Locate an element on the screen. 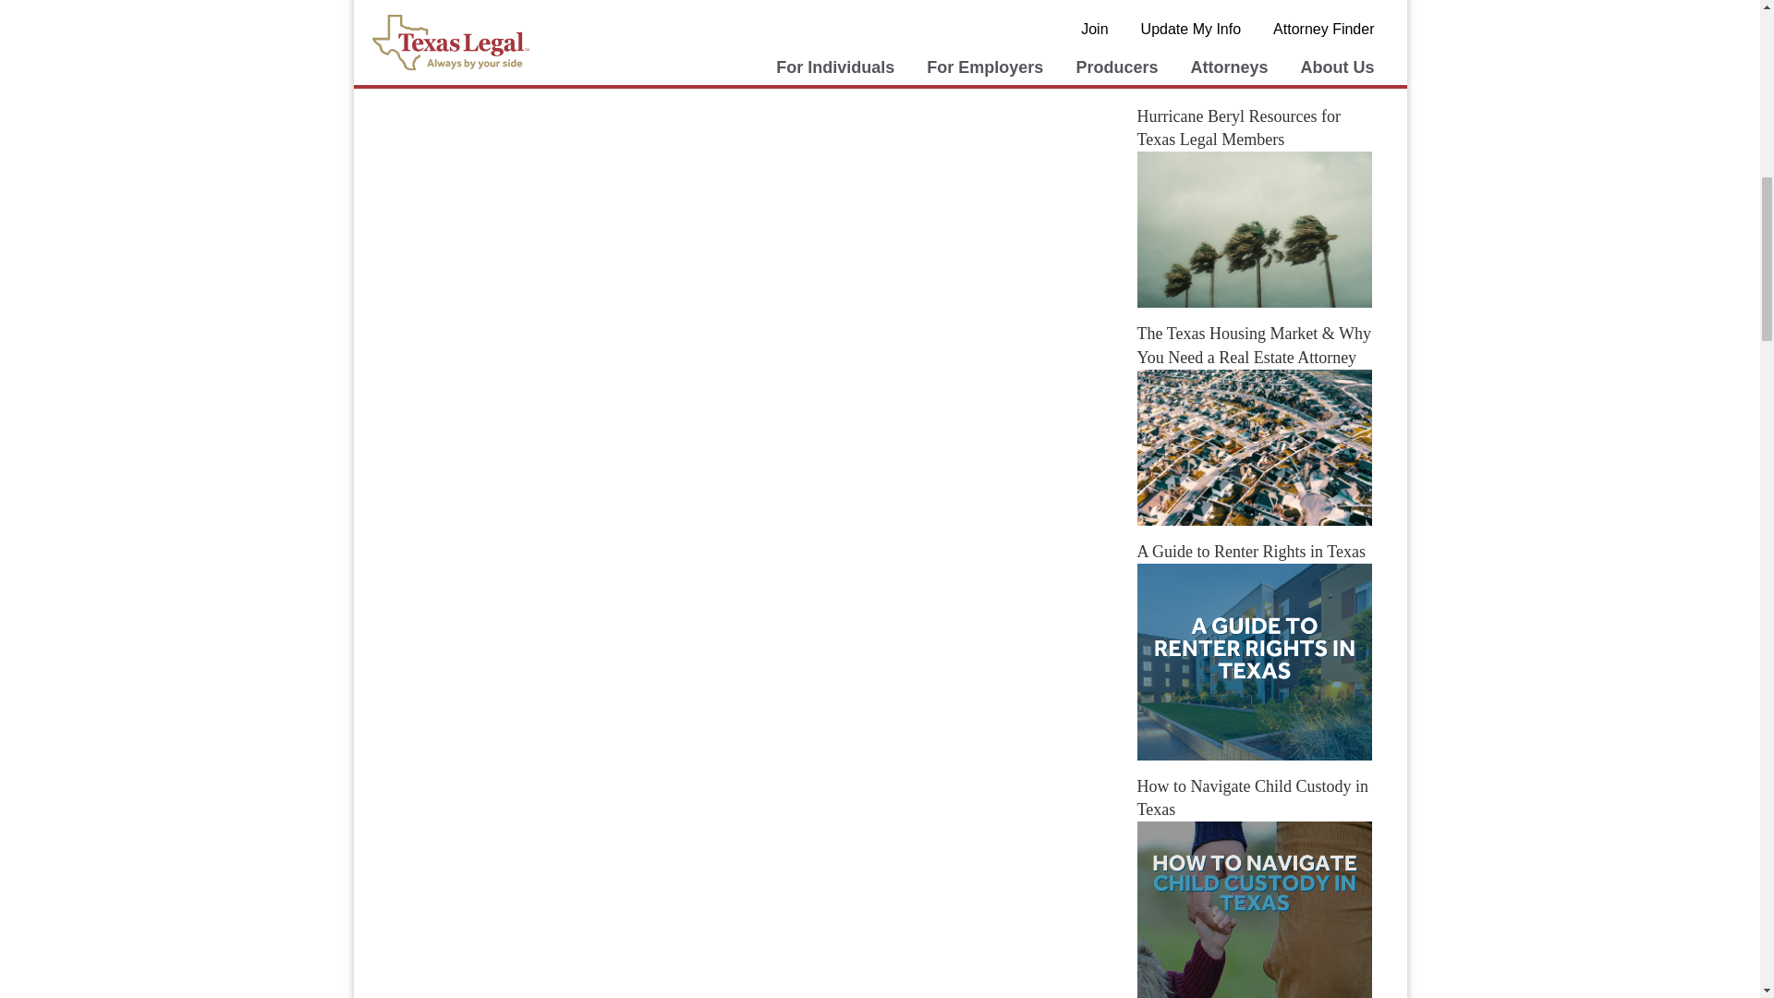 The image size is (1774, 998). How to Navigate Child Custody in Texas is located at coordinates (1254, 909).